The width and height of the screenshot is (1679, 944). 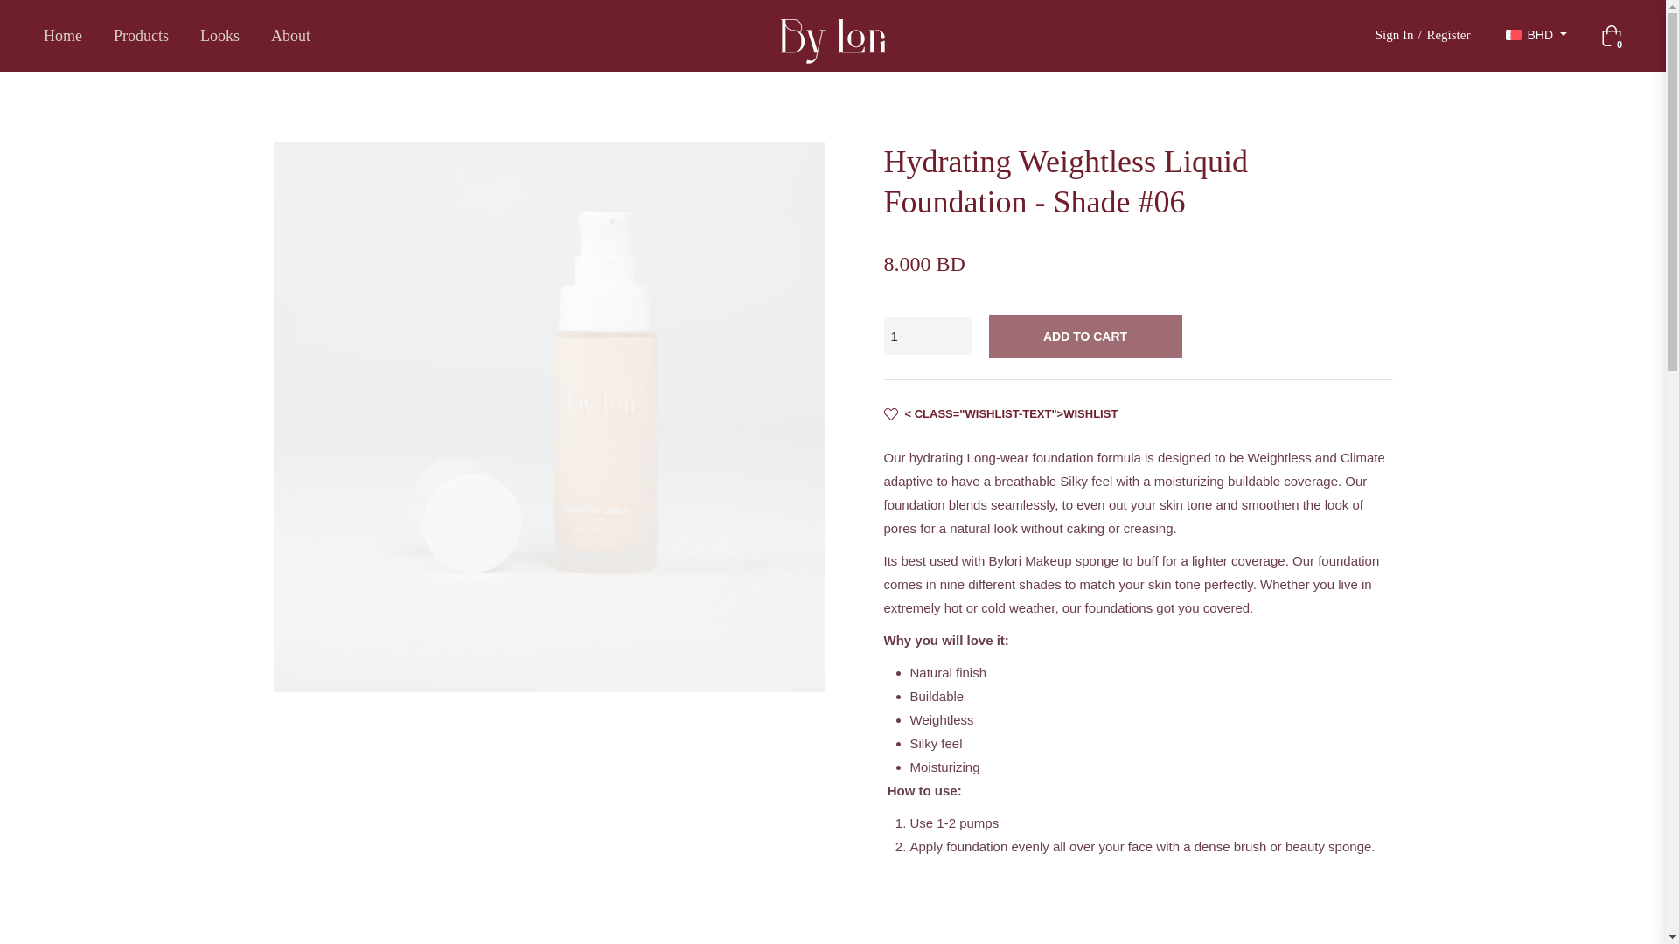 What do you see at coordinates (1453, 35) in the screenshot?
I see `Register` at bounding box center [1453, 35].